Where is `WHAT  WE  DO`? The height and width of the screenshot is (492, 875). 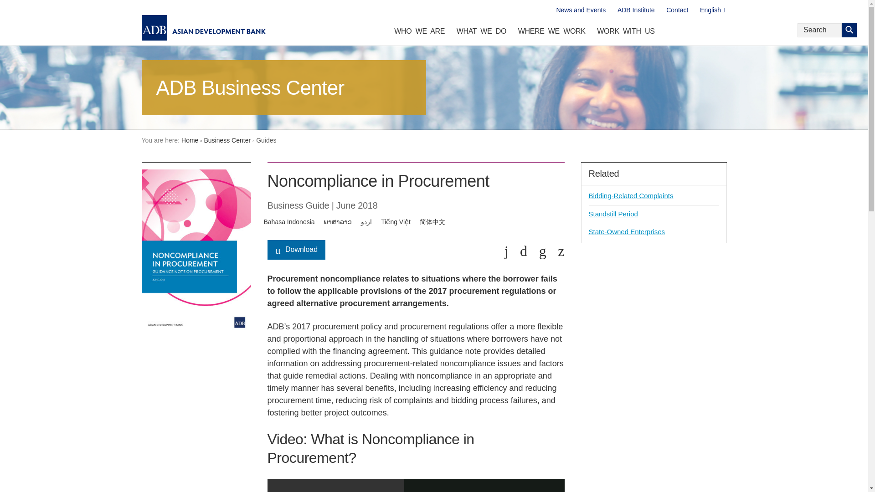 WHAT  WE  DO is located at coordinates (481, 33).